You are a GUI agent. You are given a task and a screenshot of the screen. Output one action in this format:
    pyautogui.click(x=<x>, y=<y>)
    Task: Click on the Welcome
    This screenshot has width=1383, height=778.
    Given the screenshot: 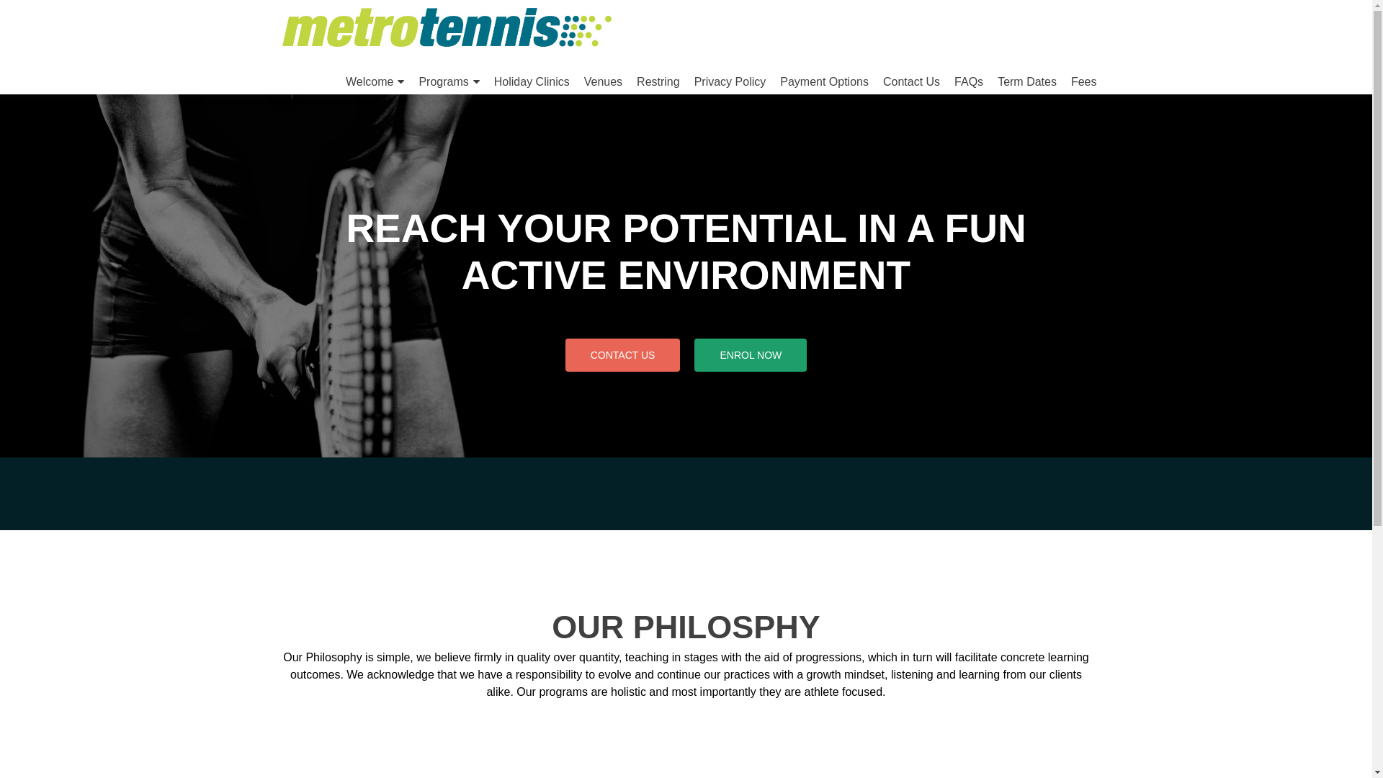 What is the action you would take?
    pyautogui.click(x=375, y=82)
    